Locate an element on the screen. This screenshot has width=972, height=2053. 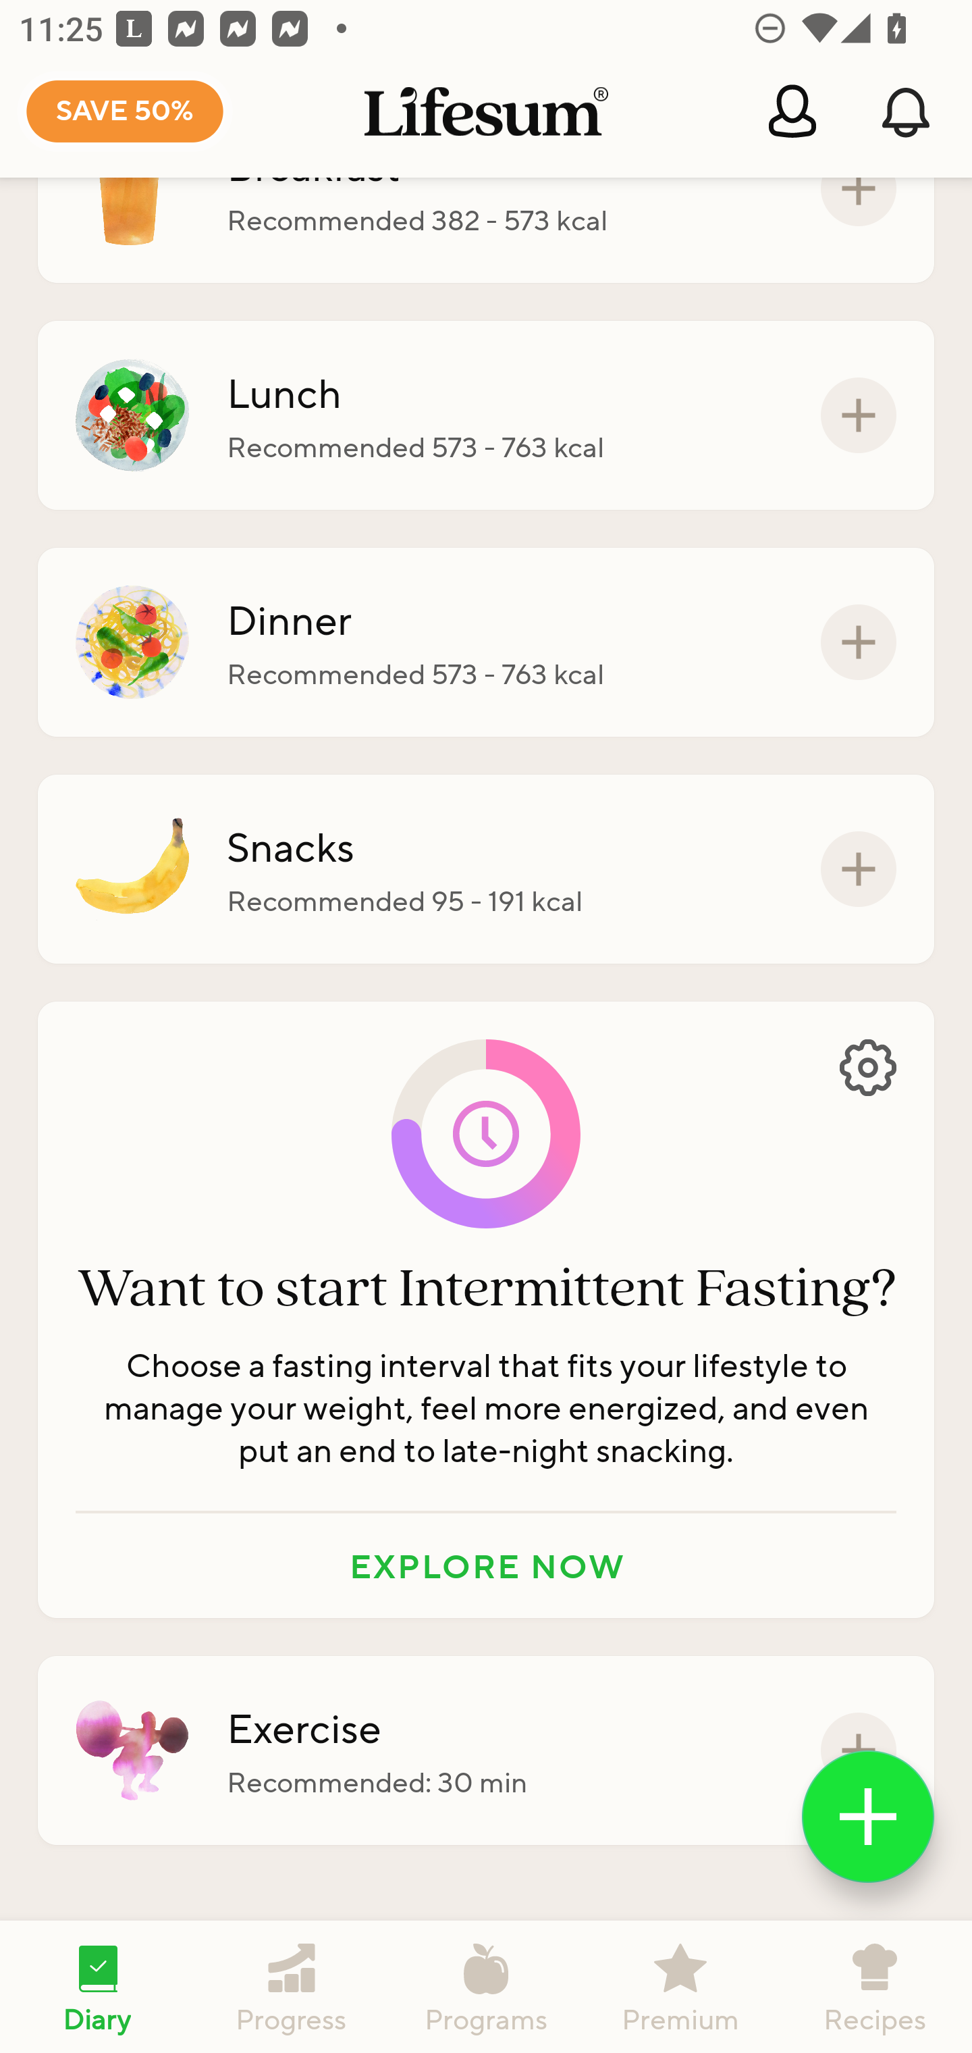
EXPLORE NOW is located at coordinates (486, 1565).